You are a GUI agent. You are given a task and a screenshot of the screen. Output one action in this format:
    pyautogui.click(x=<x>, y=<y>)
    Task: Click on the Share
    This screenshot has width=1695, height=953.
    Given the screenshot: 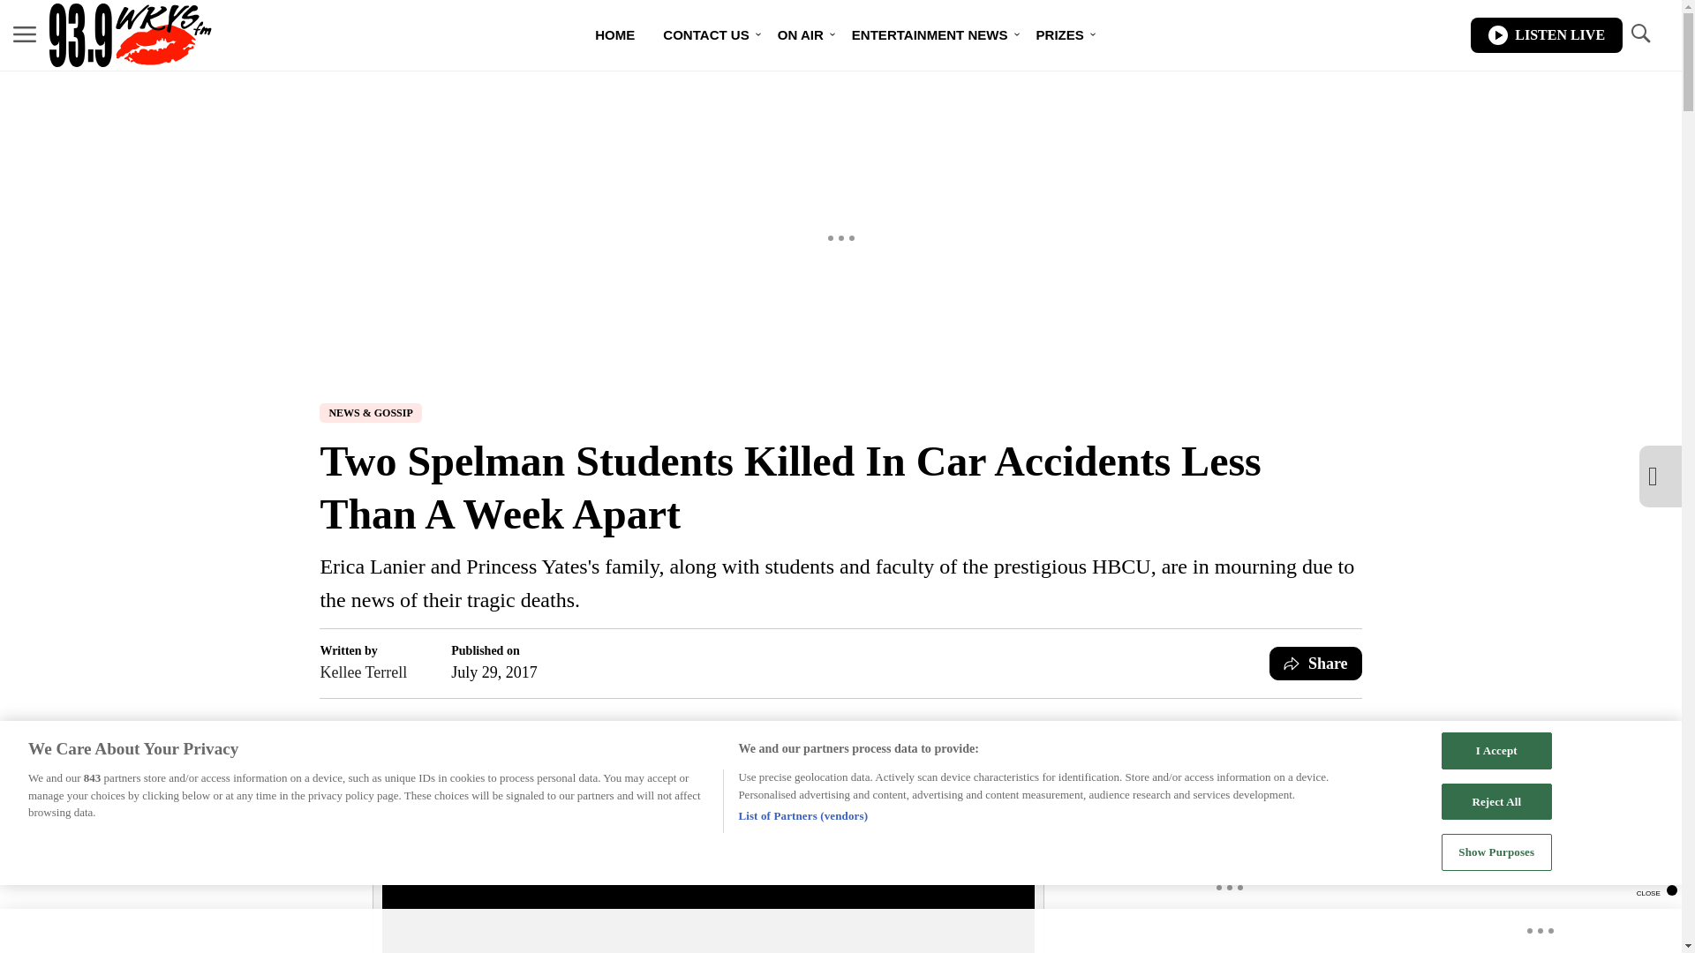 What is the action you would take?
    pyautogui.click(x=1315, y=664)
    